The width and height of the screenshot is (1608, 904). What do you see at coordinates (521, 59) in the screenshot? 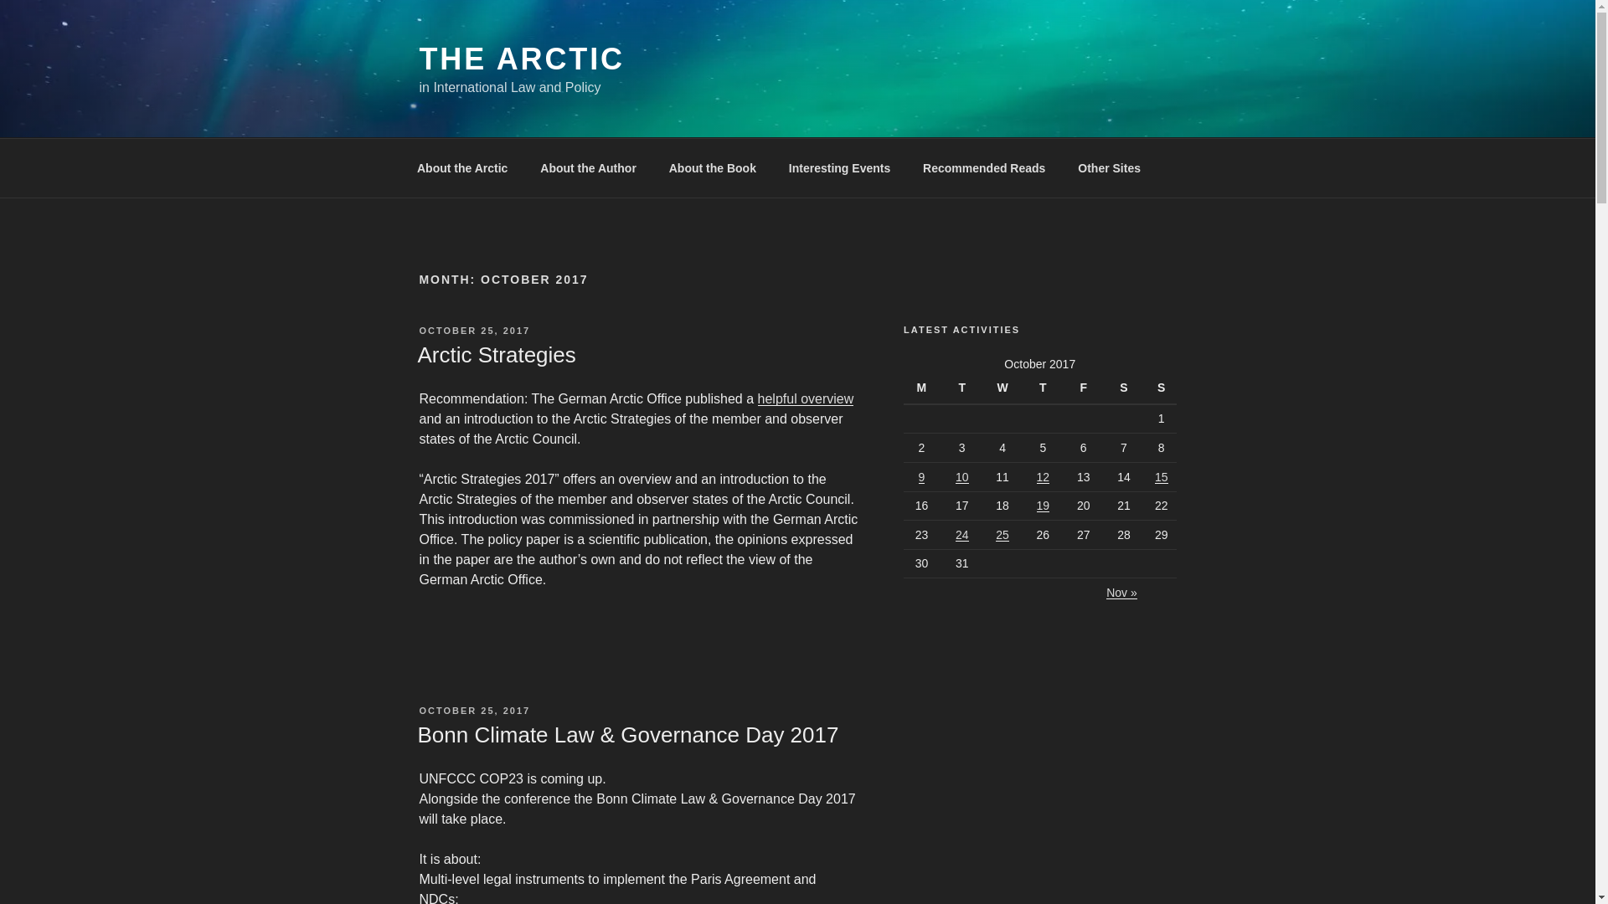
I see `THE ARCTIC` at bounding box center [521, 59].